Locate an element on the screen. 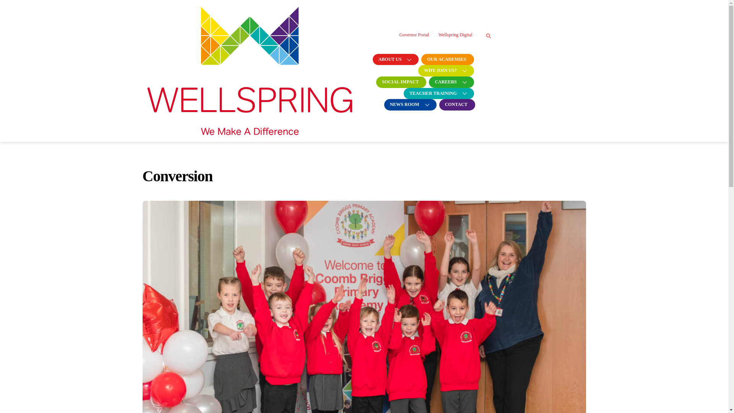  NEWS ROOM is located at coordinates (409, 105).